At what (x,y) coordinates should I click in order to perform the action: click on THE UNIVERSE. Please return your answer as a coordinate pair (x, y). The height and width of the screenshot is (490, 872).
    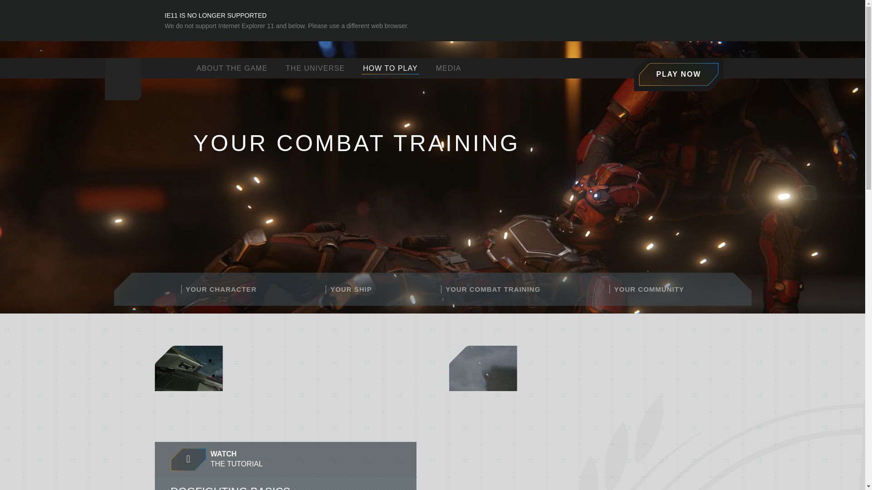
    Looking at the image, I should click on (315, 68).